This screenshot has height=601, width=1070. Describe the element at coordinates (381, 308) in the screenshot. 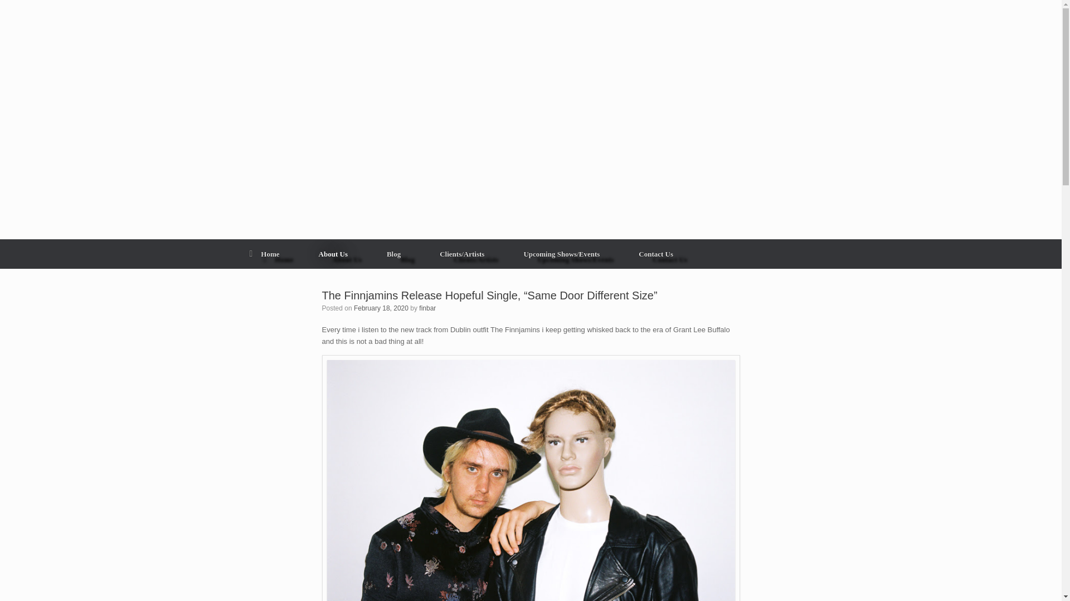

I see `February 18, 2020` at that location.